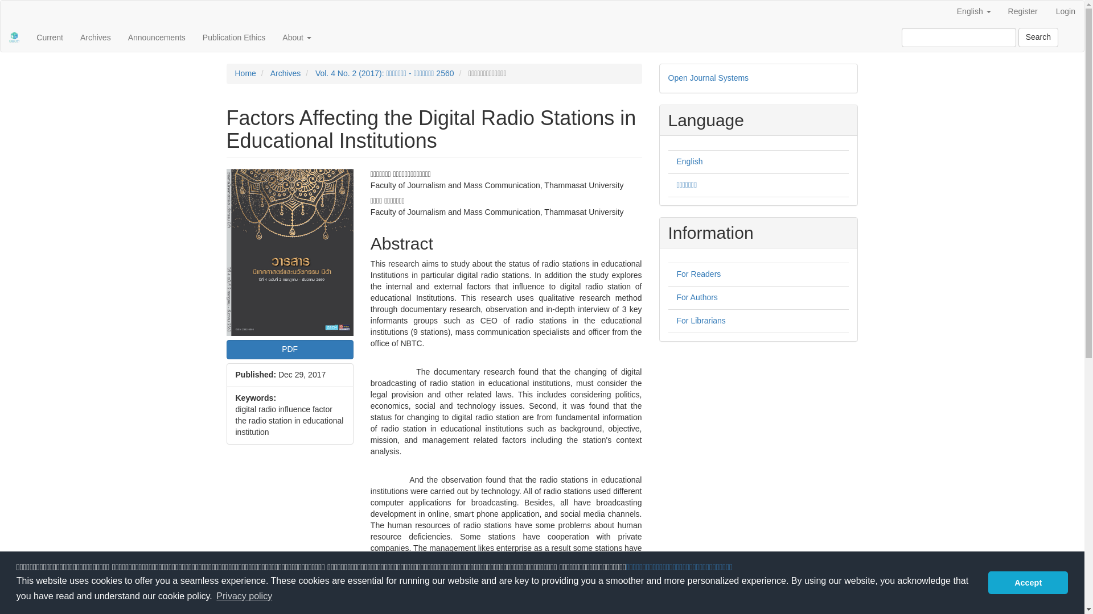 Image resolution: width=1093 pixels, height=614 pixels. I want to click on PDF, so click(289, 349).